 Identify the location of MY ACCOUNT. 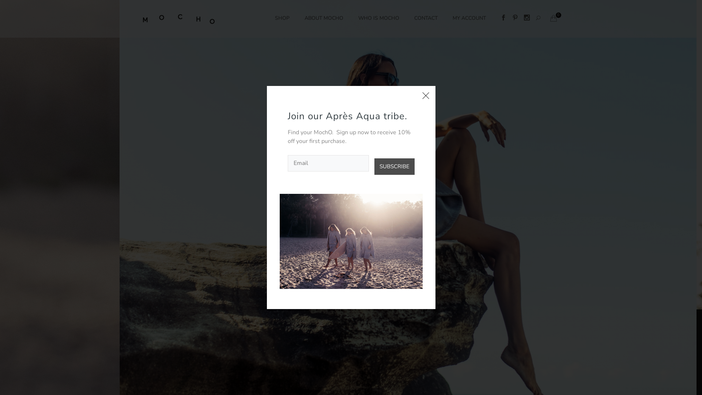
(469, 18).